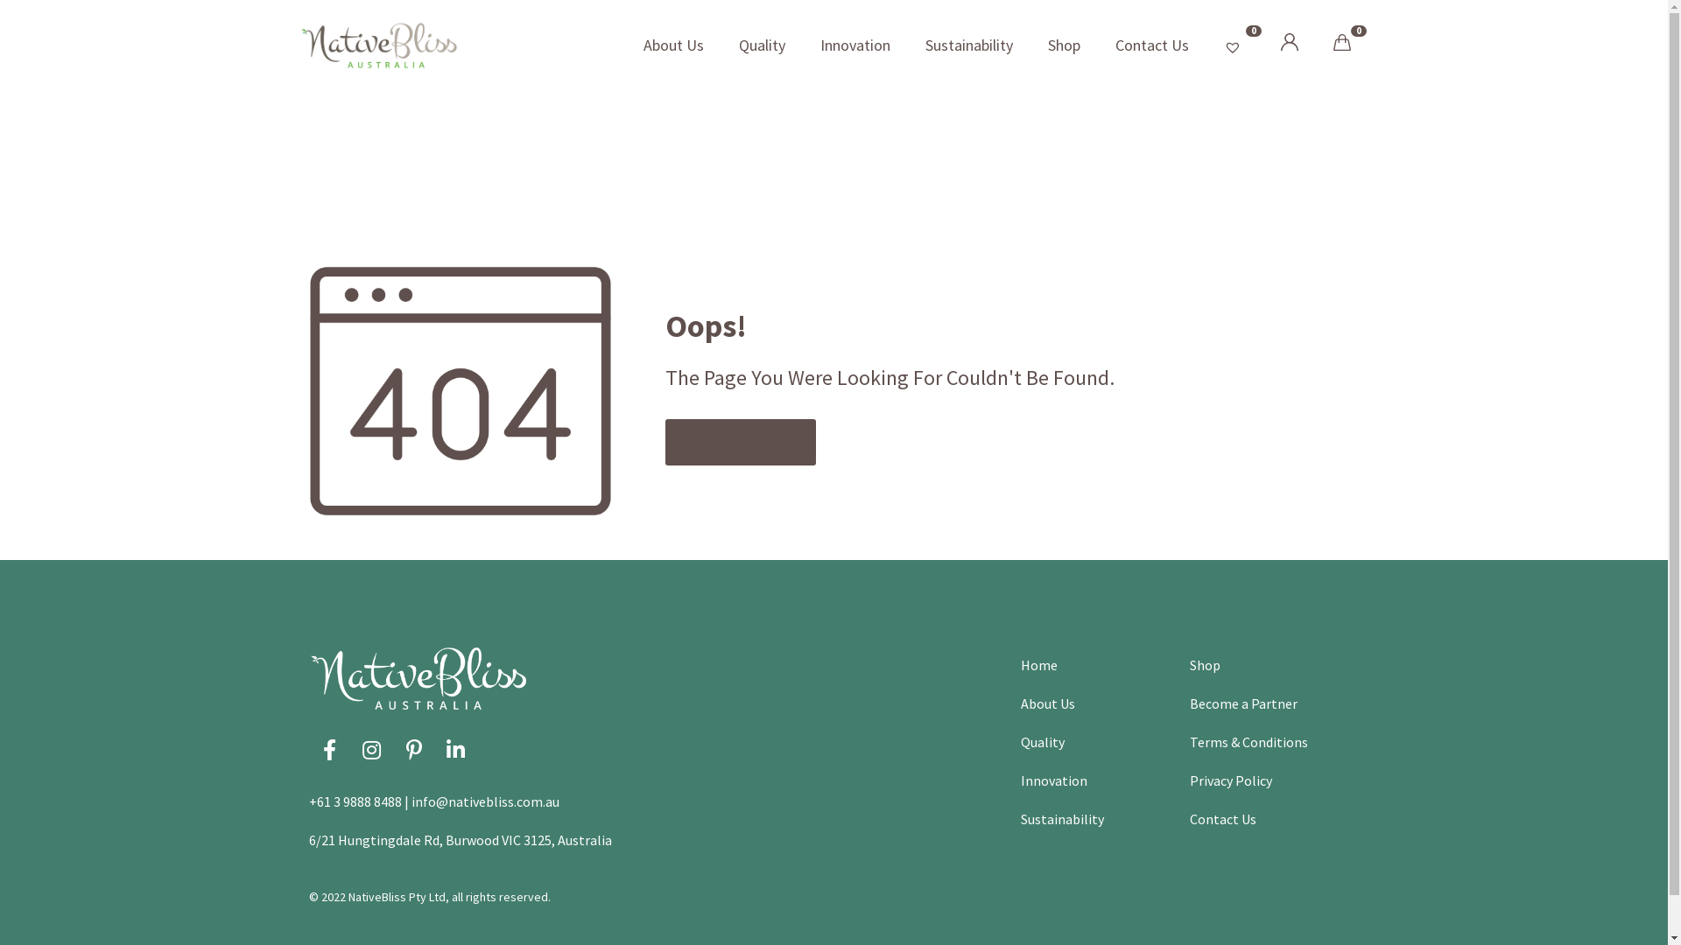  I want to click on Sustainability, so click(968, 45).